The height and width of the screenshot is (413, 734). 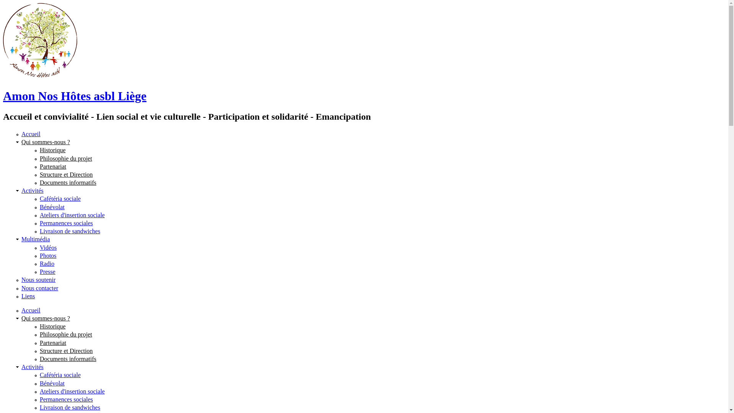 I want to click on Documents informatifs, so click(x=68, y=359).